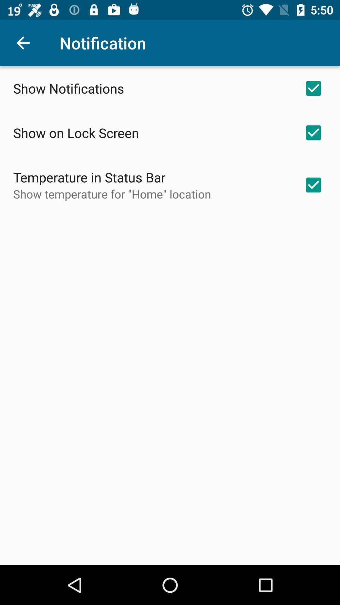 The width and height of the screenshot is (340, 605). Describe the element at coordinates (23, 43) in the screenshot. I see `press icon next to the notification item` at that location.